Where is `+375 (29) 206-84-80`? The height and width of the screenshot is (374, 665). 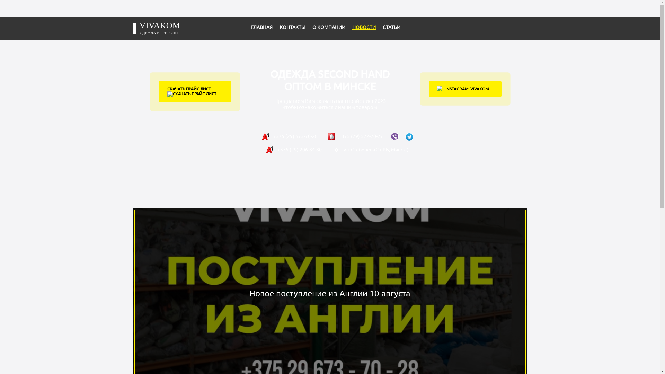 +375 (29) 206-84-80 is located at coordinates (294, 150).